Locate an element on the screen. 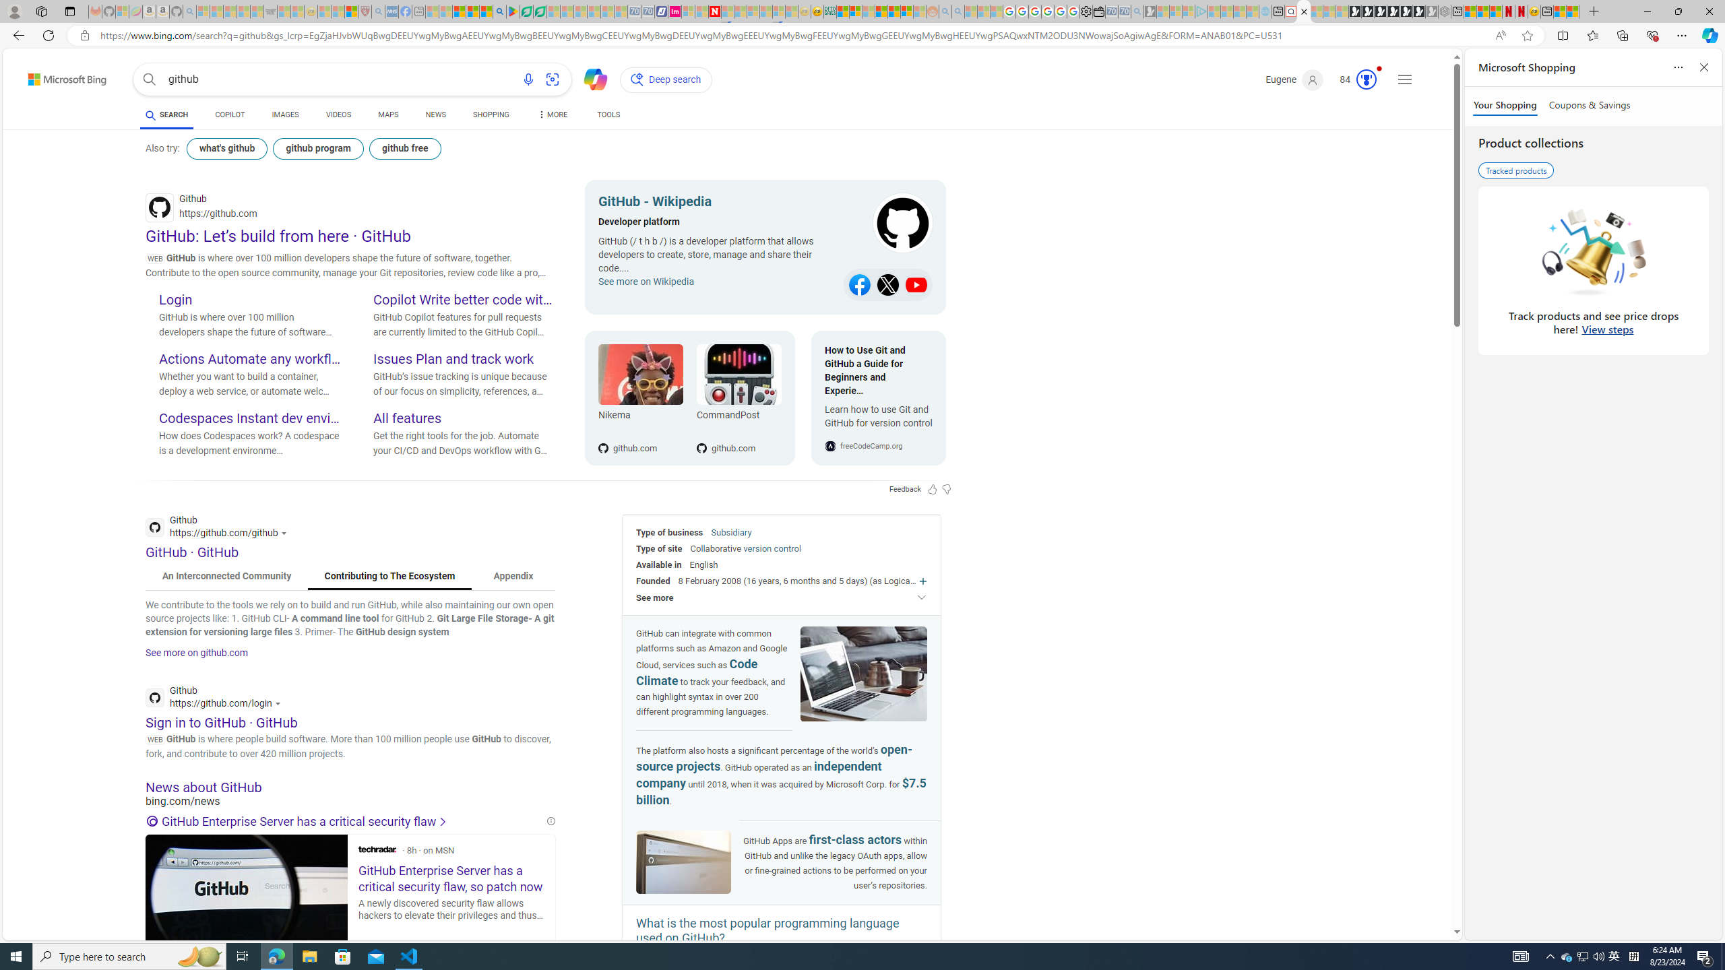 The image size is (1725, 970). Issues Plan and track work is located at coordinates (464, 360).